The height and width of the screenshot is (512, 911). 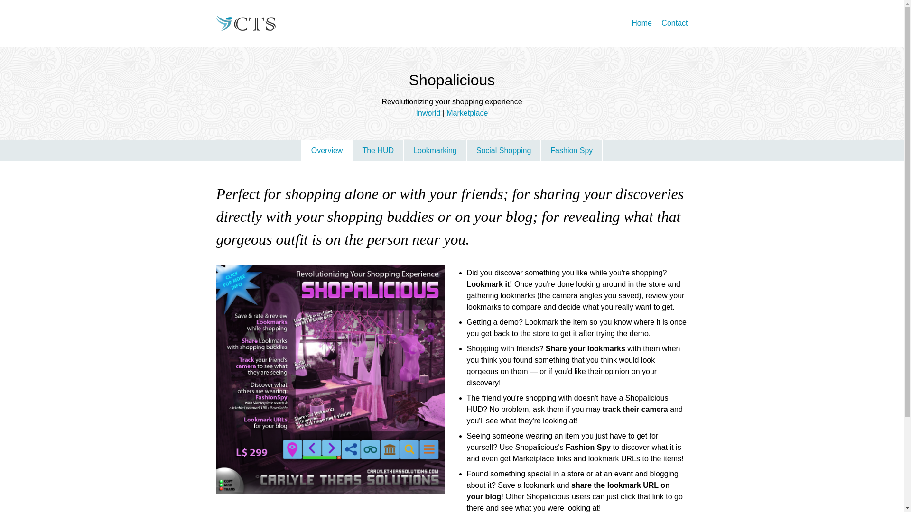 I want to click on Contact, so click(x=674, y=23).